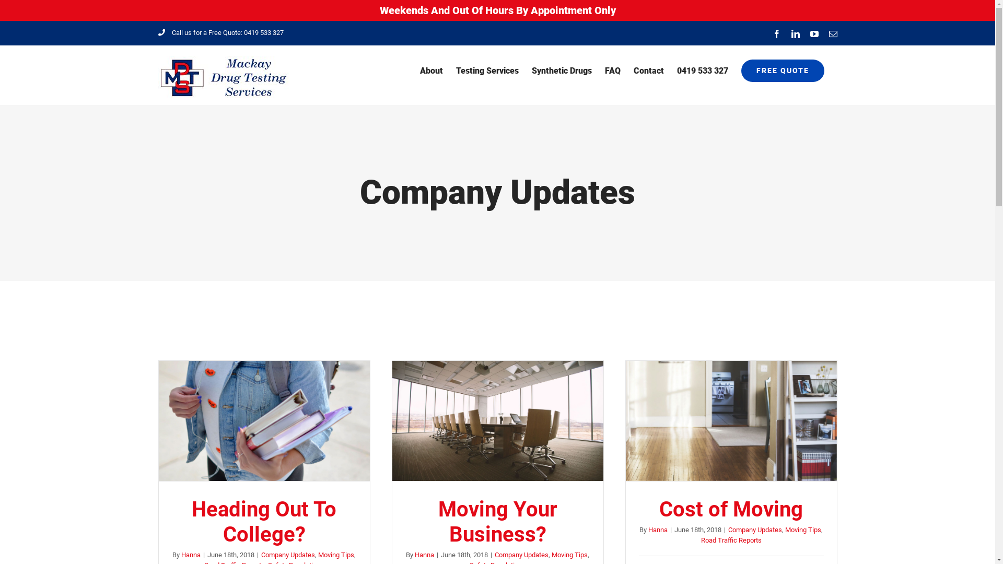  What do you see at coordinates (648, 71) in the screenshot?
I see `Contact` at bounding box center [648, 71].